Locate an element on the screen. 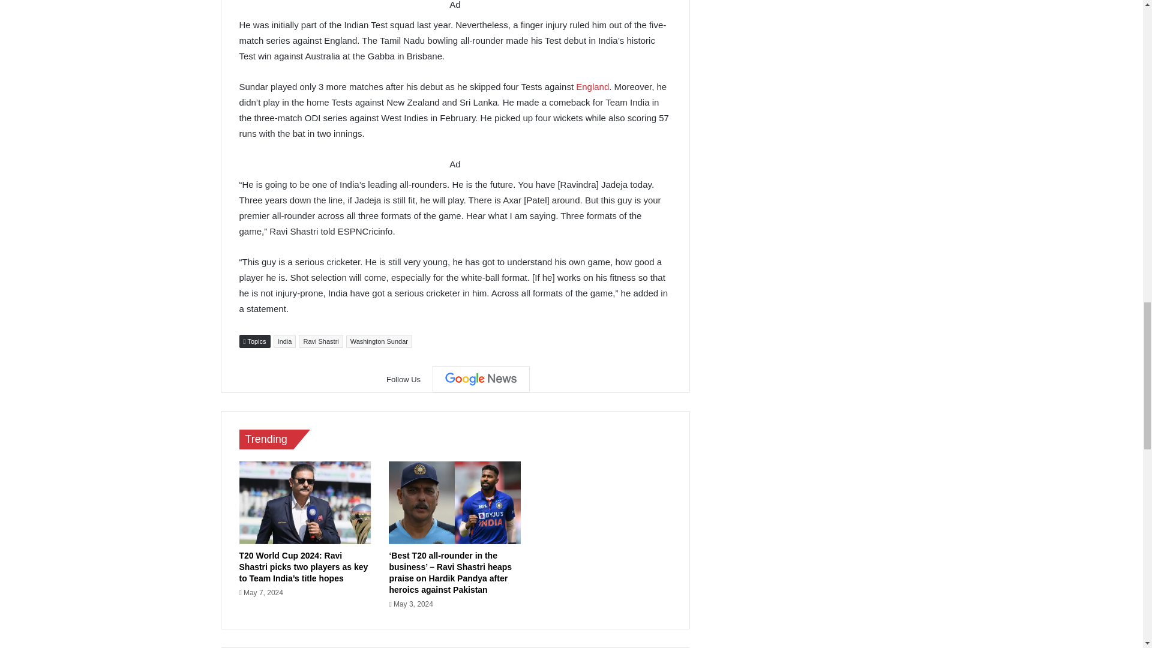  Washington Sundar is located at coordinates (379, 341).